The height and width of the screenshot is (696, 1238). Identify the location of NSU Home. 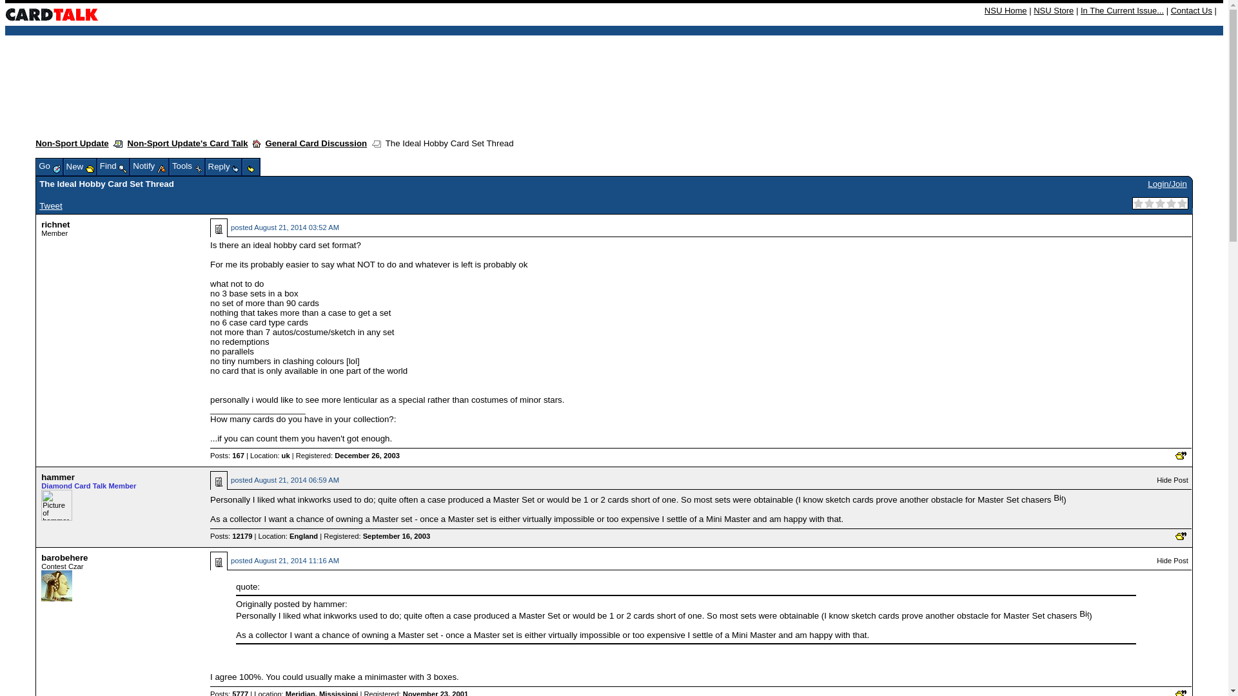
(1006, 10).